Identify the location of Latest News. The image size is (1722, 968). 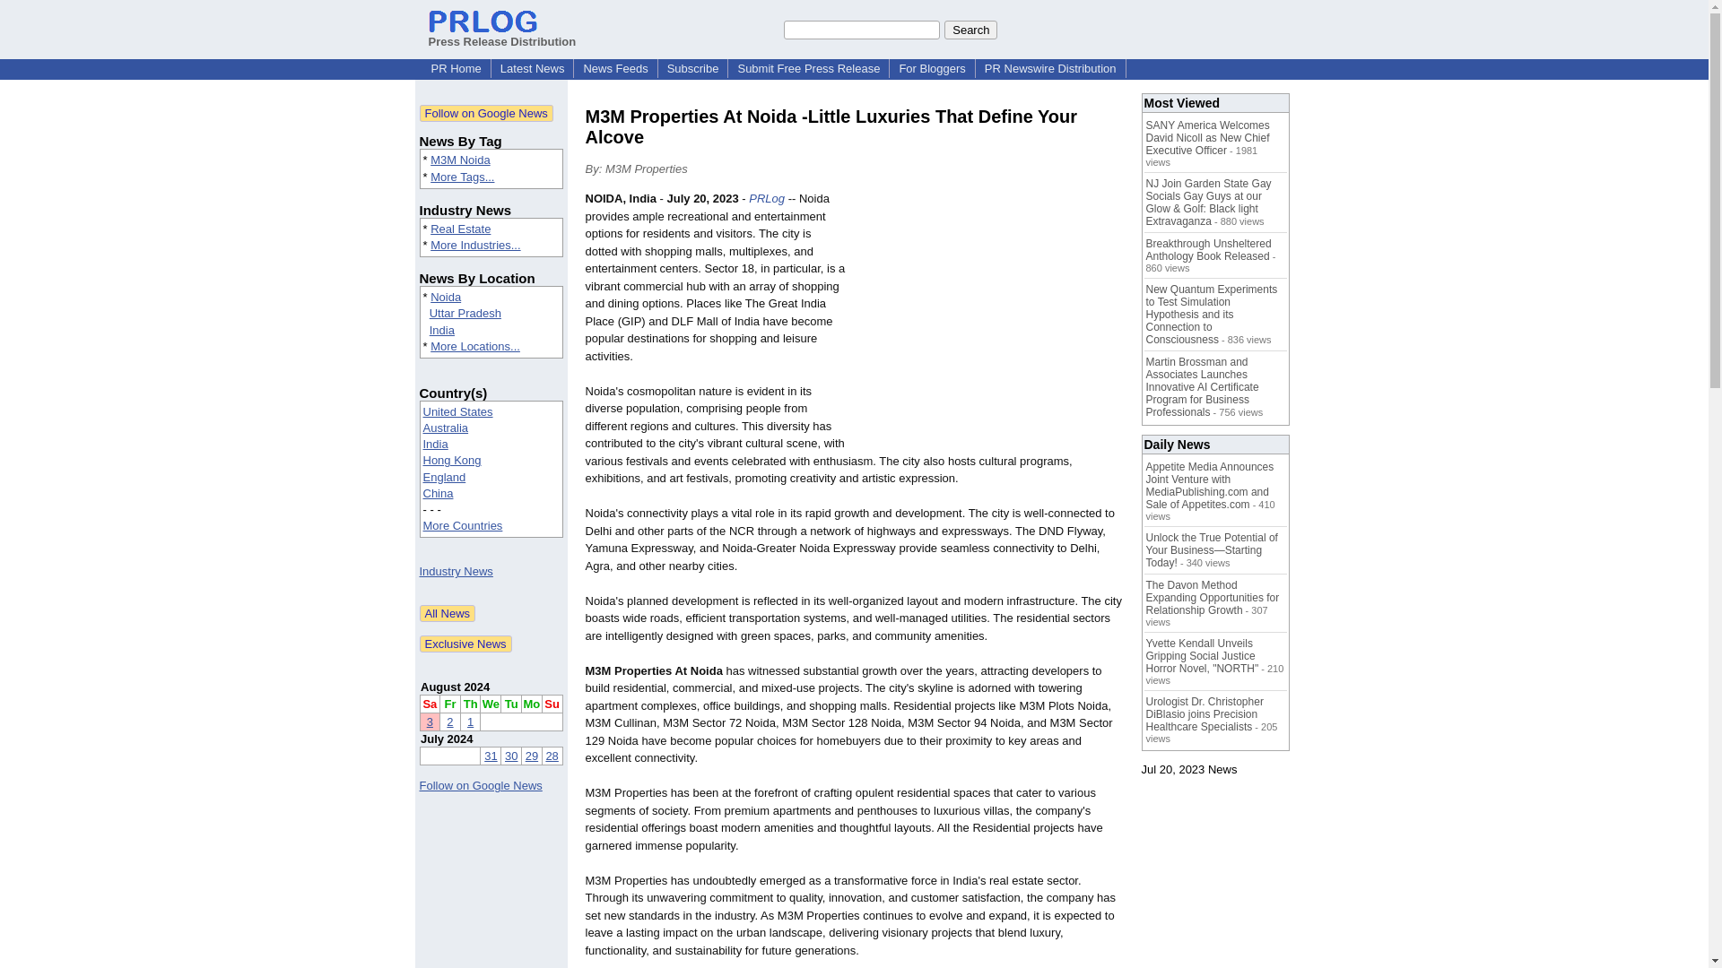
(532, 68).